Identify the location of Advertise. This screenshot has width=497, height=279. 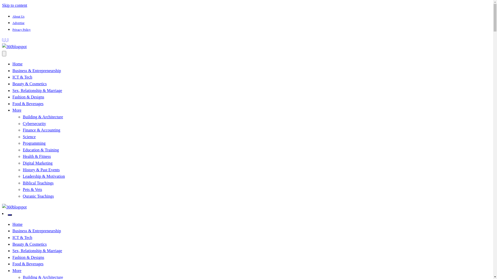
(19, 23).